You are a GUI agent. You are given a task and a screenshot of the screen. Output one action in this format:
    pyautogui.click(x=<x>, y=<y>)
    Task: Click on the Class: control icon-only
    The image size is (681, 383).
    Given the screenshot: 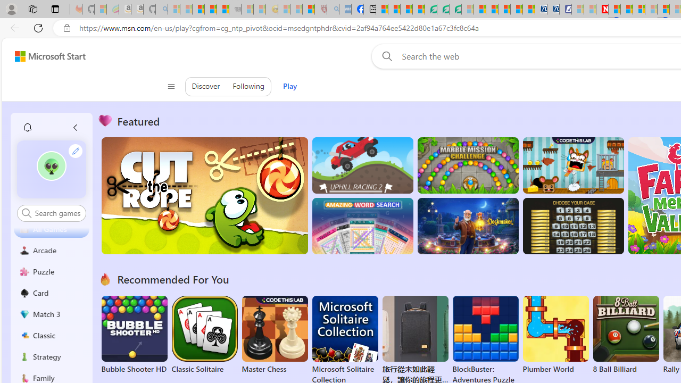 What is the action you would take?
    pyautogui.click(x=170, y=86)
    